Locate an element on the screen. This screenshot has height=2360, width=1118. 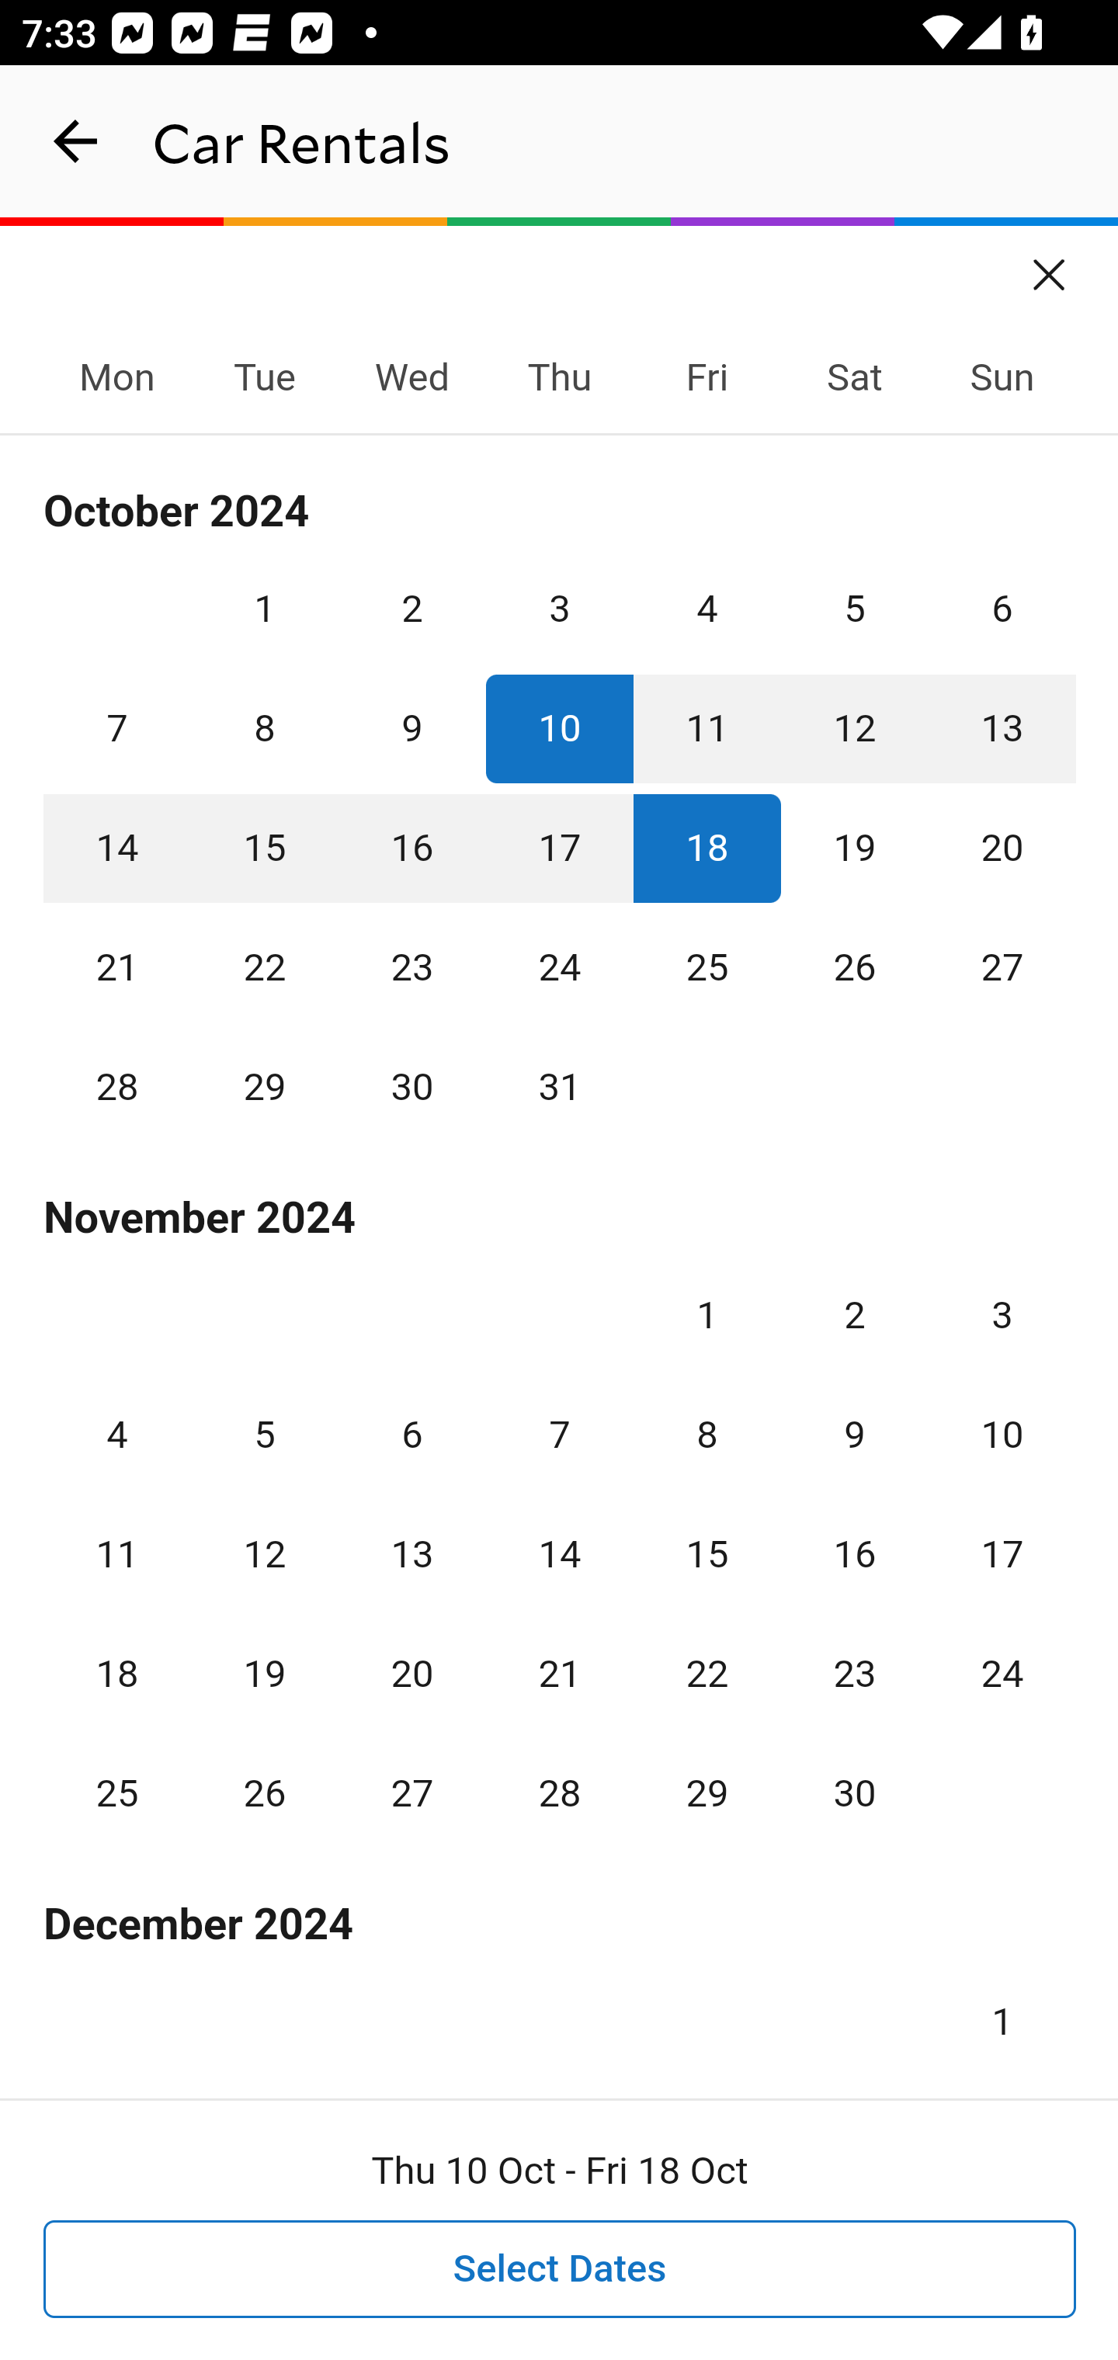
5 October 2024 is located at coordinates (854, 609).